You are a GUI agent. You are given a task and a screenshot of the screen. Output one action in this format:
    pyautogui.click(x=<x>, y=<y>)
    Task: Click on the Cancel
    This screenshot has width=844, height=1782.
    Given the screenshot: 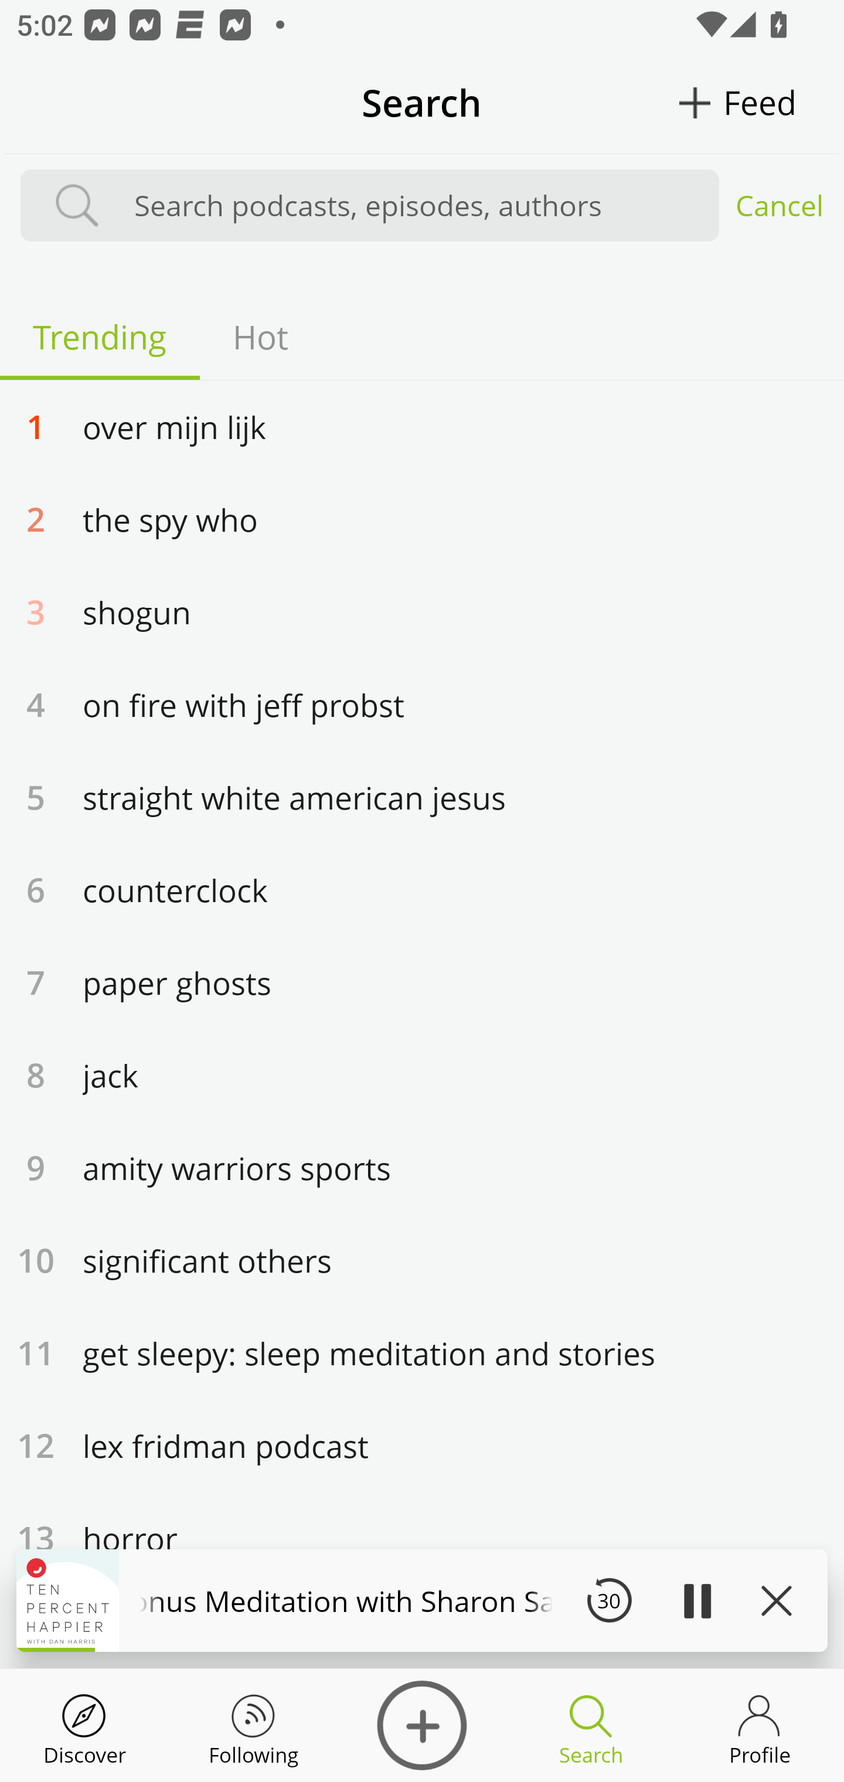 What is the action you would take?
    pyautogui.click(x=780, y=205)
    